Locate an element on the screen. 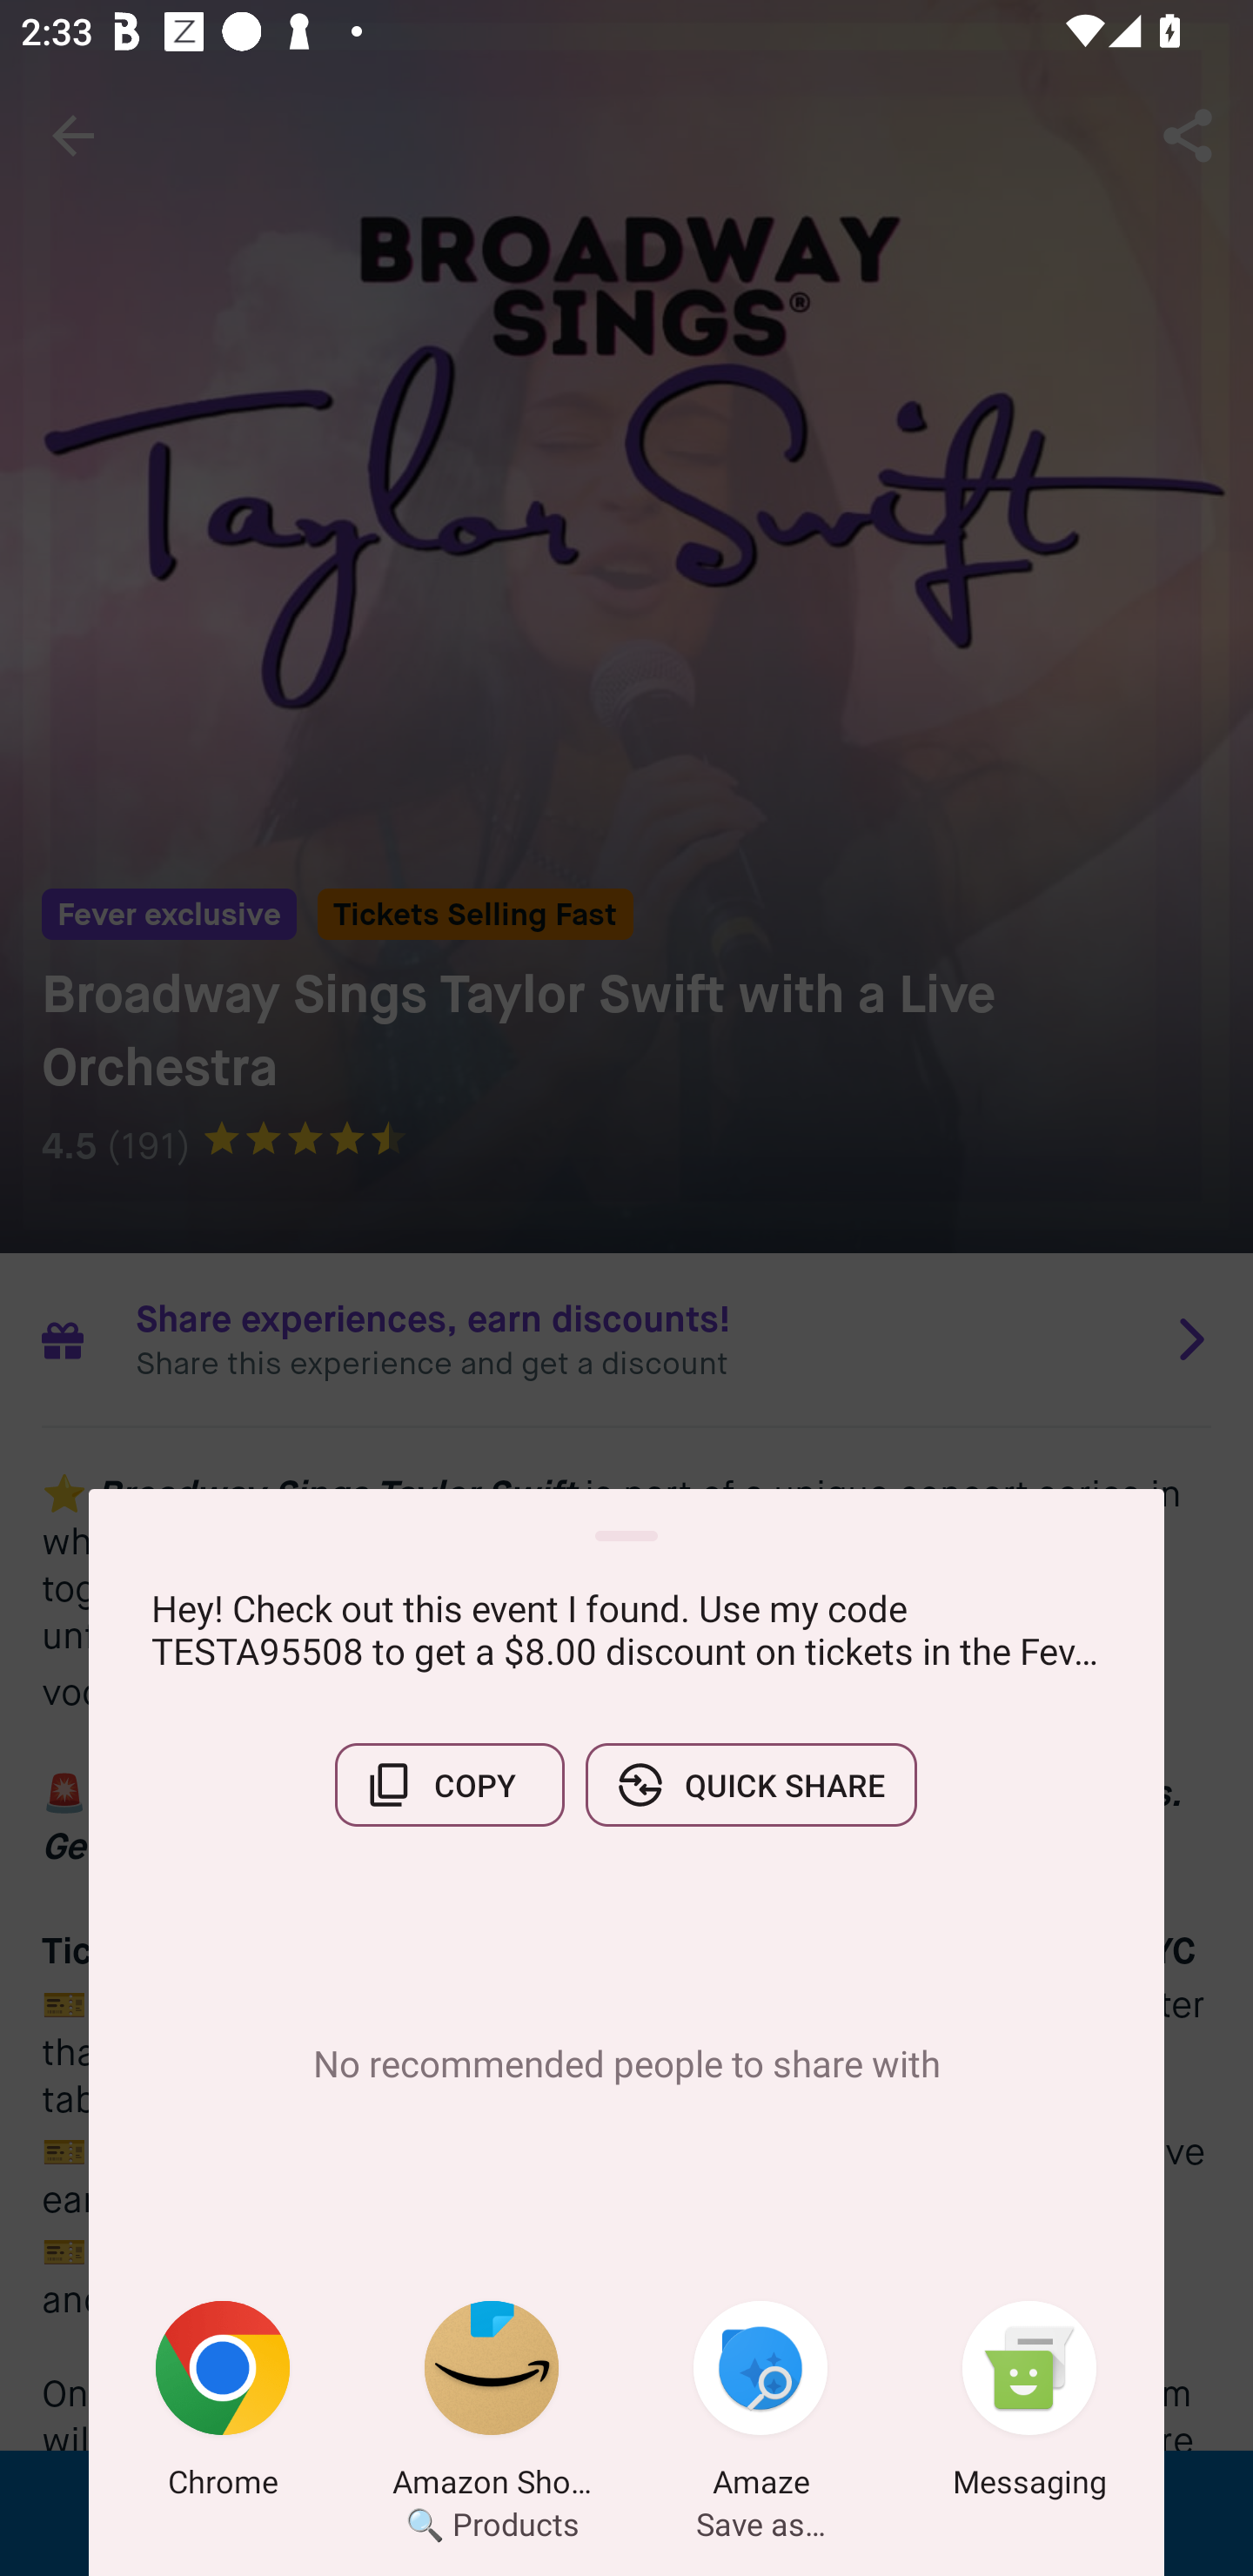 The height and width of the screenshot is (2576, 1253). Messaging is located at coordinates (1029, 2405).